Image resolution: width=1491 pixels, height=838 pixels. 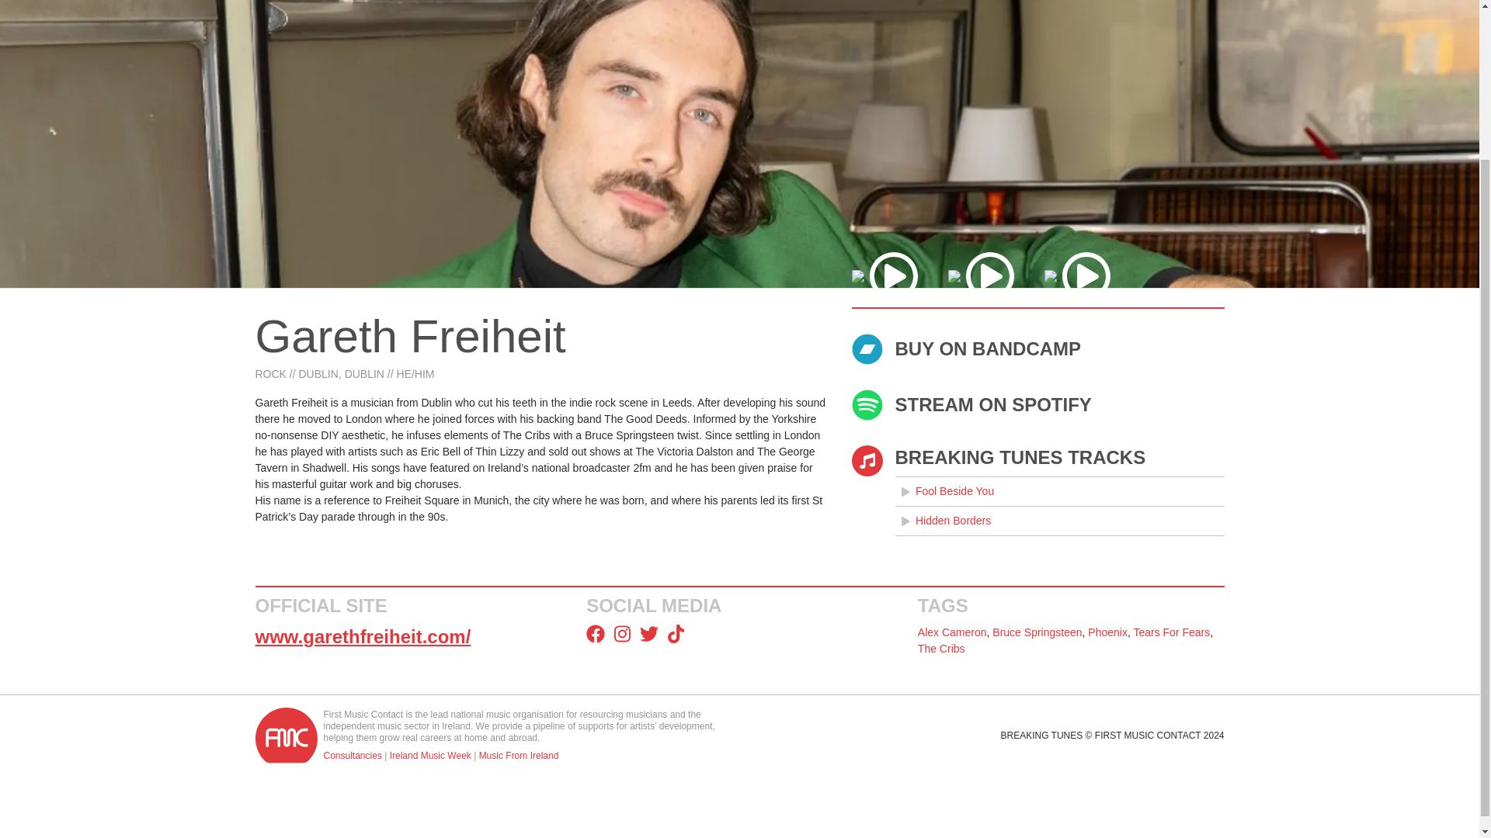 I want to click on Bruce Springsteen, so click(x=1037, y=632).